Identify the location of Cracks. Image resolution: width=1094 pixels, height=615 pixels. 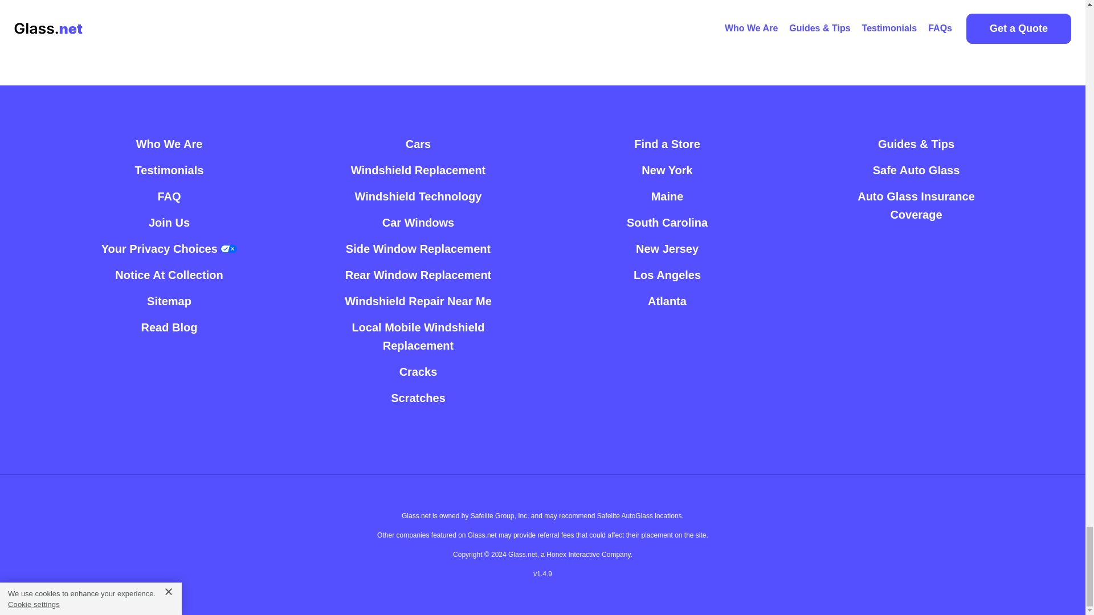
(418, 371).